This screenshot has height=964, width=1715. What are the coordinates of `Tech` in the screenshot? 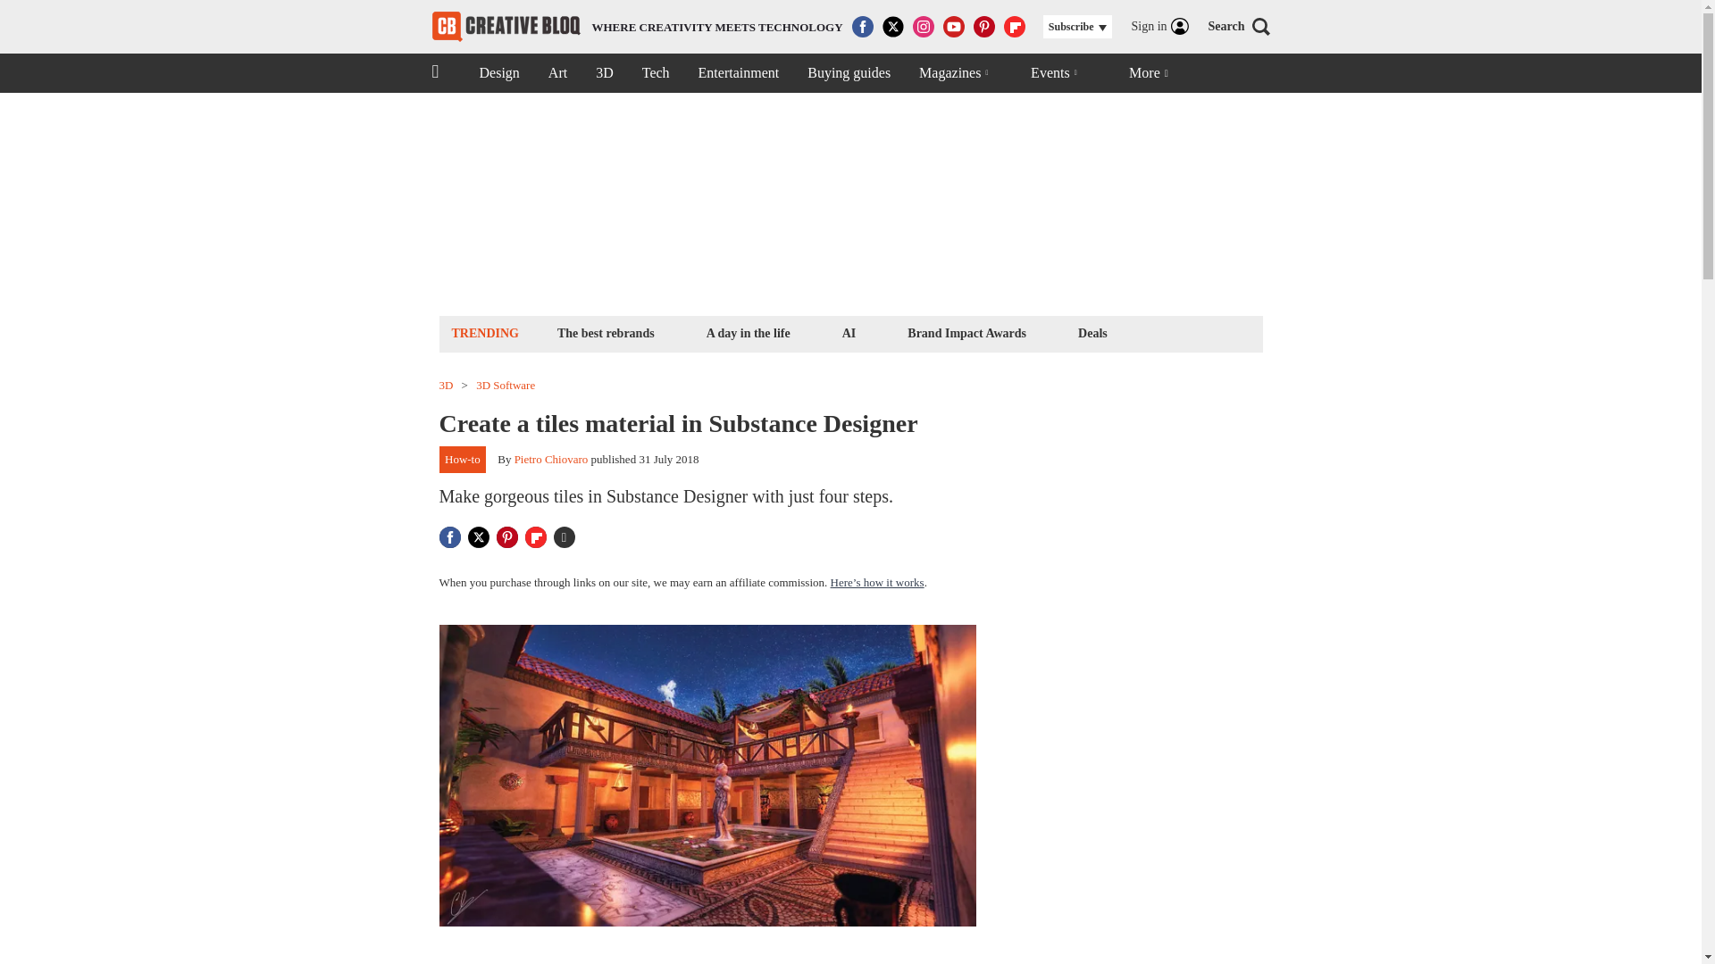 It's located at (656, 73).